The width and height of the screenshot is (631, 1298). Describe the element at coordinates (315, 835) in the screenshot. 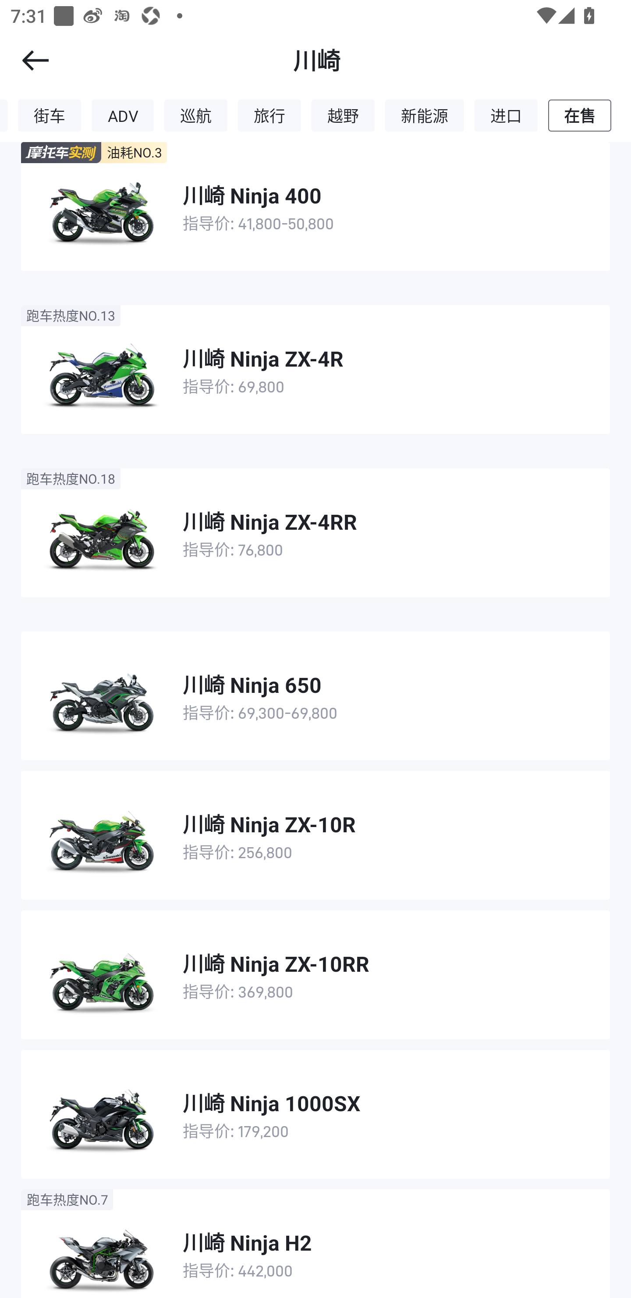

I see `川崎 Ninja ZX-10R 指导价: 256,800` at that location.